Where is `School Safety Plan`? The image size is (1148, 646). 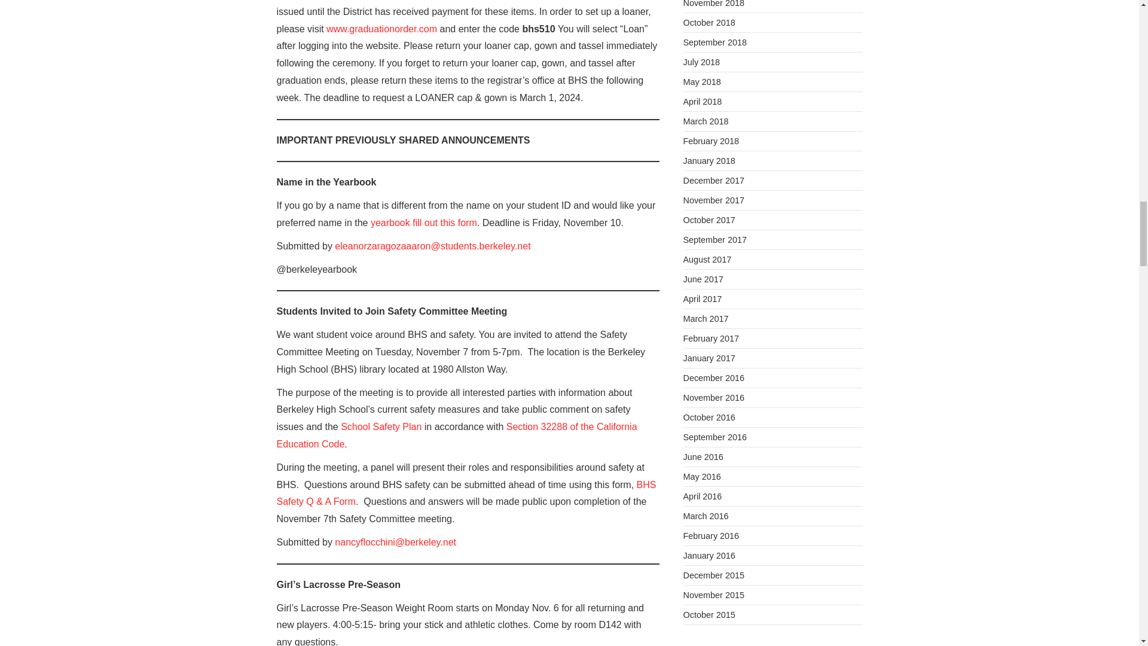
School Safety Plan is located at coordinates (381, 427).